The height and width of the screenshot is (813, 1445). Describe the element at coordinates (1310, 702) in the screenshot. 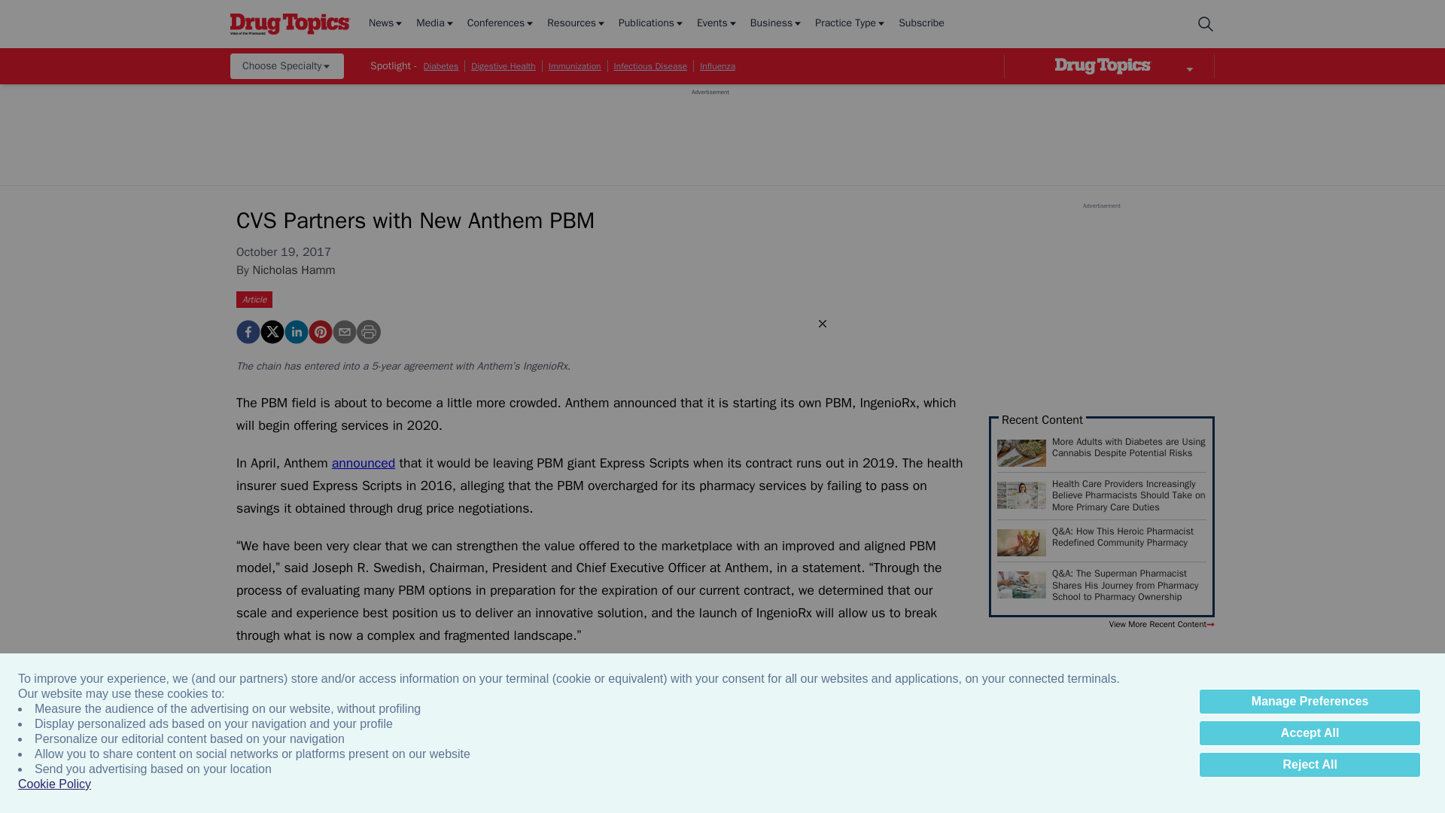

I see `Manage Preferences` at that location.